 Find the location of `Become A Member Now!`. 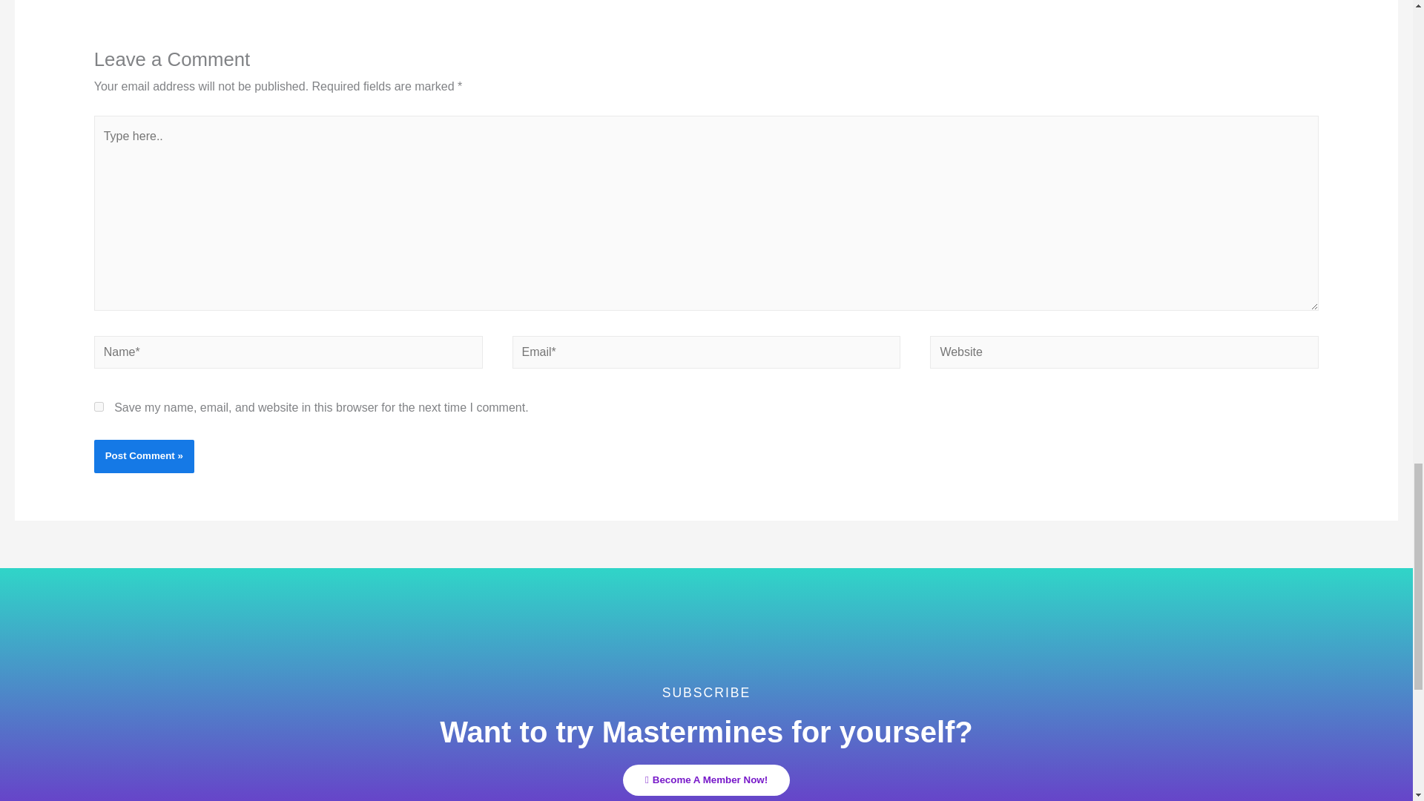

Become A Member Now! is located at coordinates (706, 780).